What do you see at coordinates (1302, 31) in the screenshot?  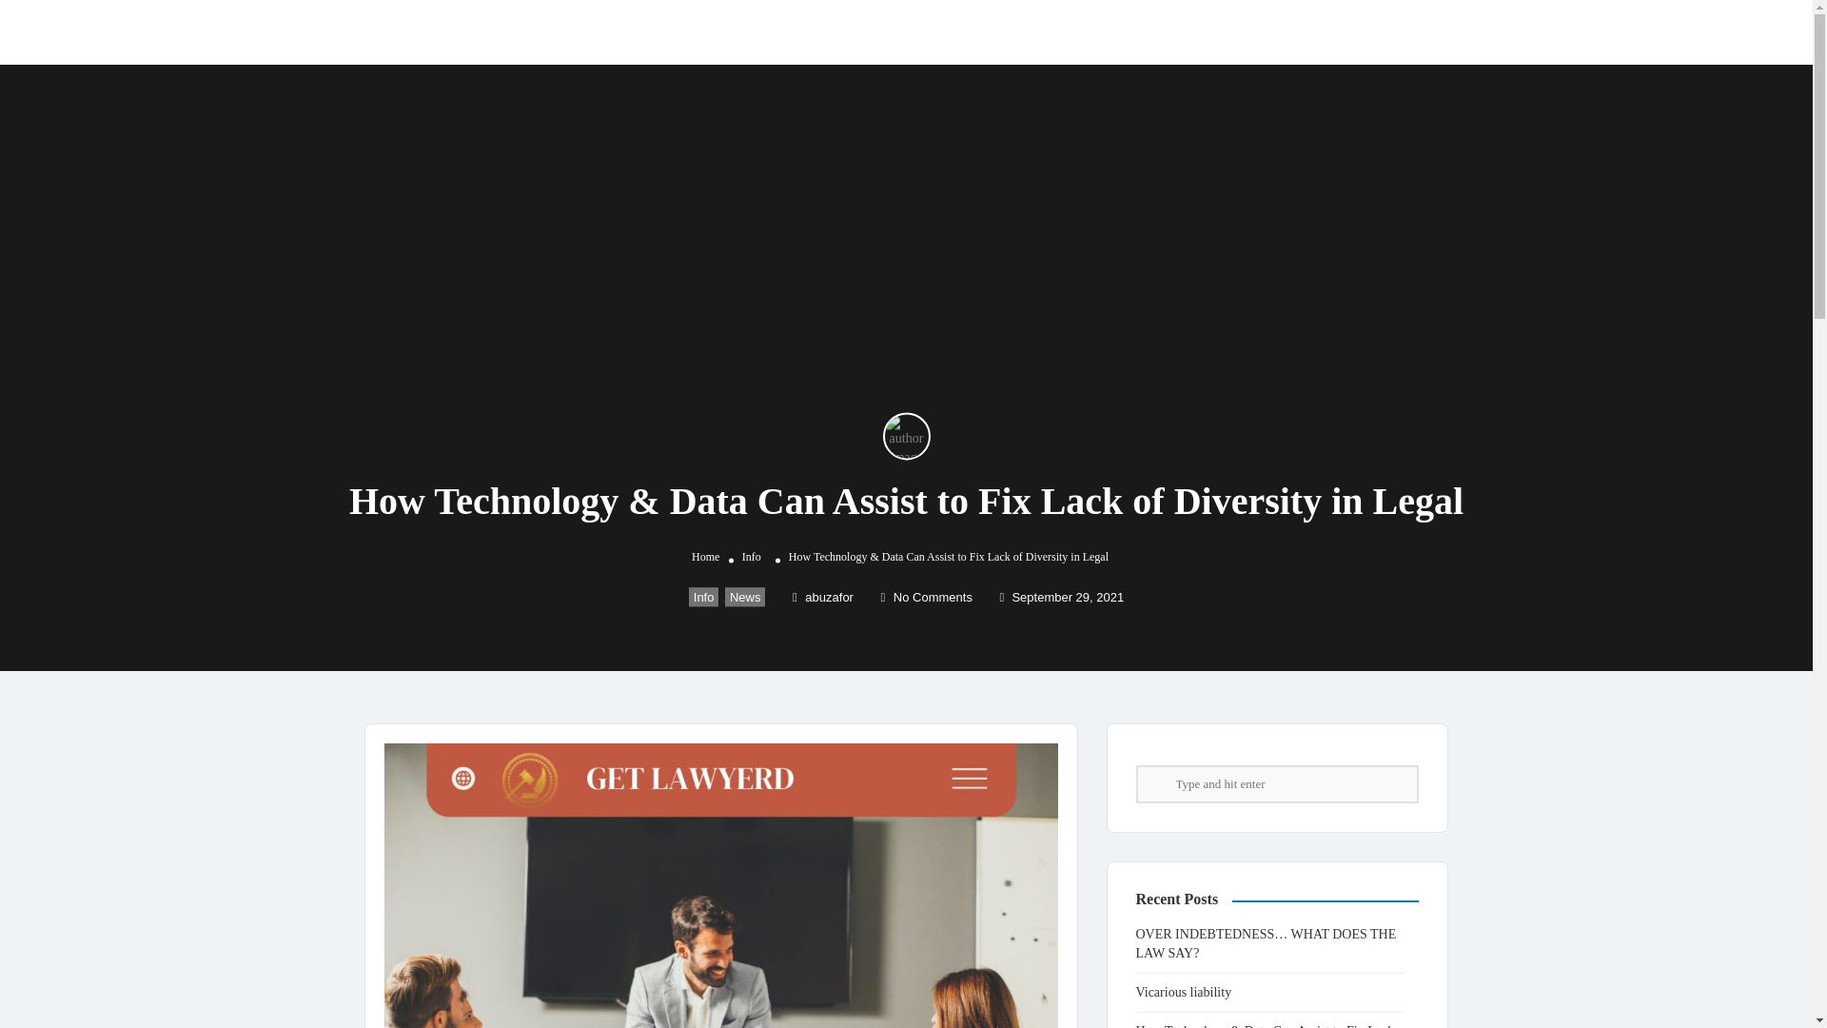 I see `Sign In` at bounding box center [1302, 31].